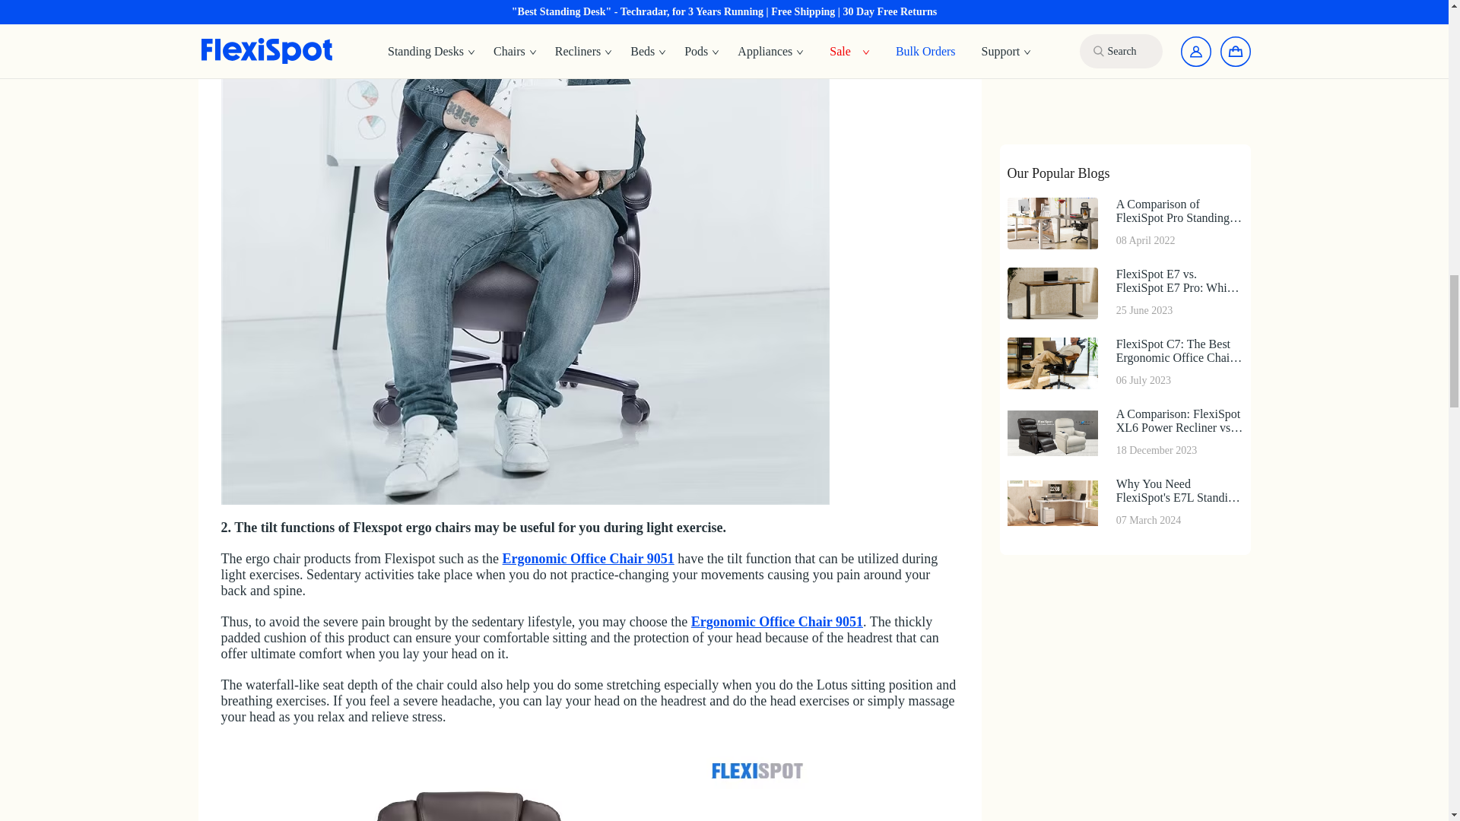 This screenshot has width=1460, height=821. Describe the element at coordinates (525, 781) in the screenshot. I see `Office Massage Chair Ergonomic Desk Chair 5080` at that location.